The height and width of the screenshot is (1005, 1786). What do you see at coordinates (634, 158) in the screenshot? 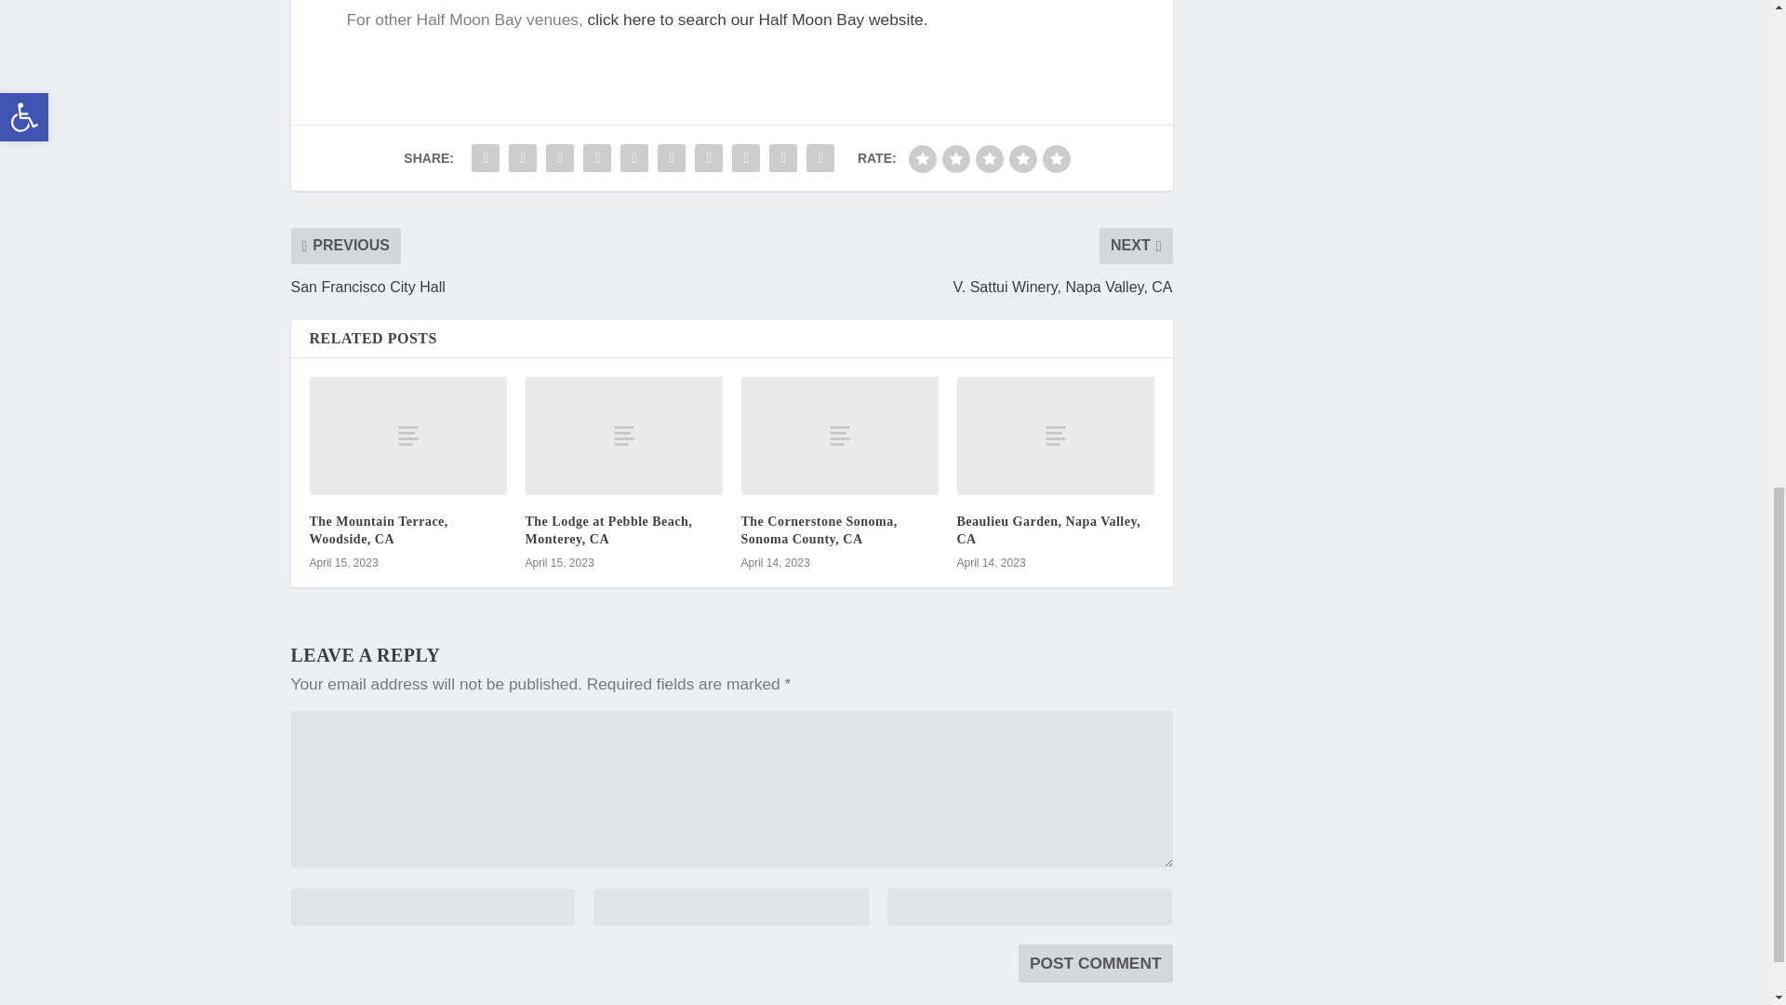
I see `Share "The Ritz-Carlton, Half Moon Bay, CA" via Pinterest` at bounding box center [634, 158].